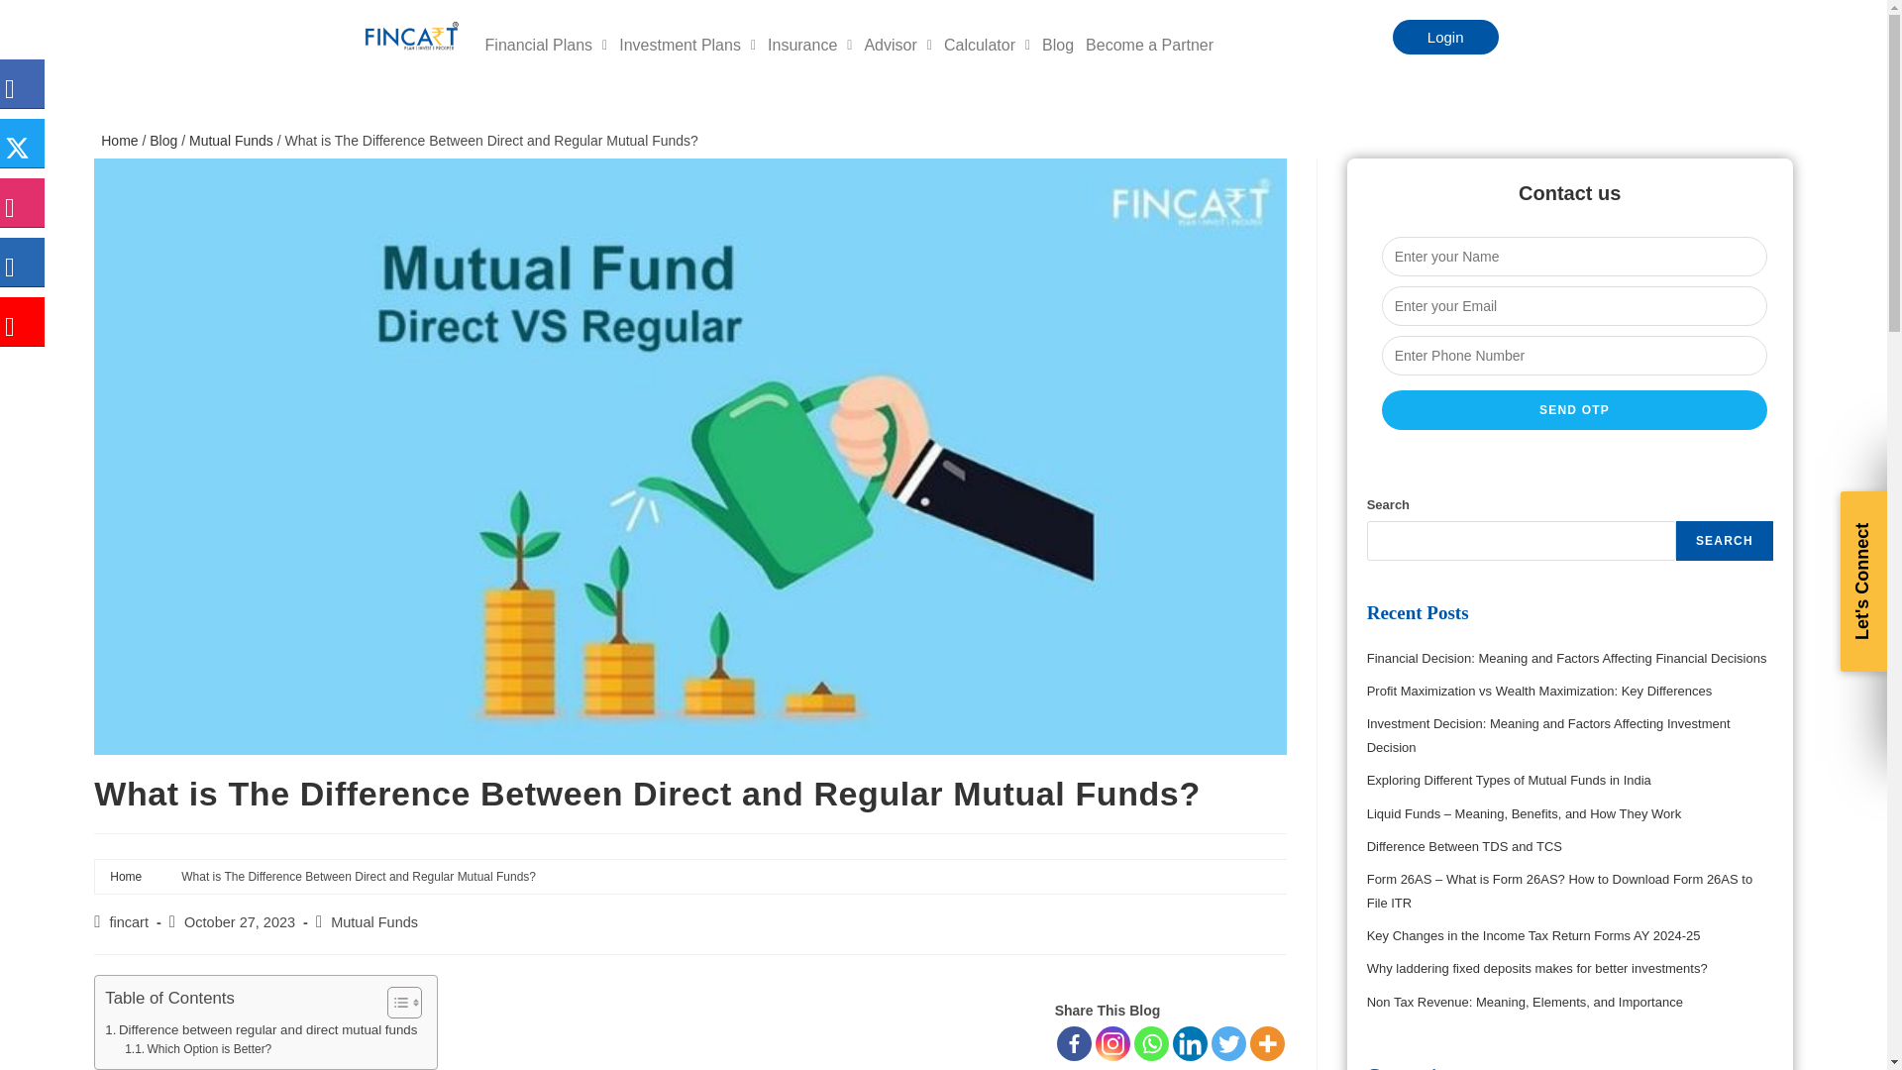 The height and width of the screenshot is (1070, 1902). What do you see at coordinates (1191, 1043) in the screenshot?
I see `Linkedin` at bounding box center [1191, 1043].